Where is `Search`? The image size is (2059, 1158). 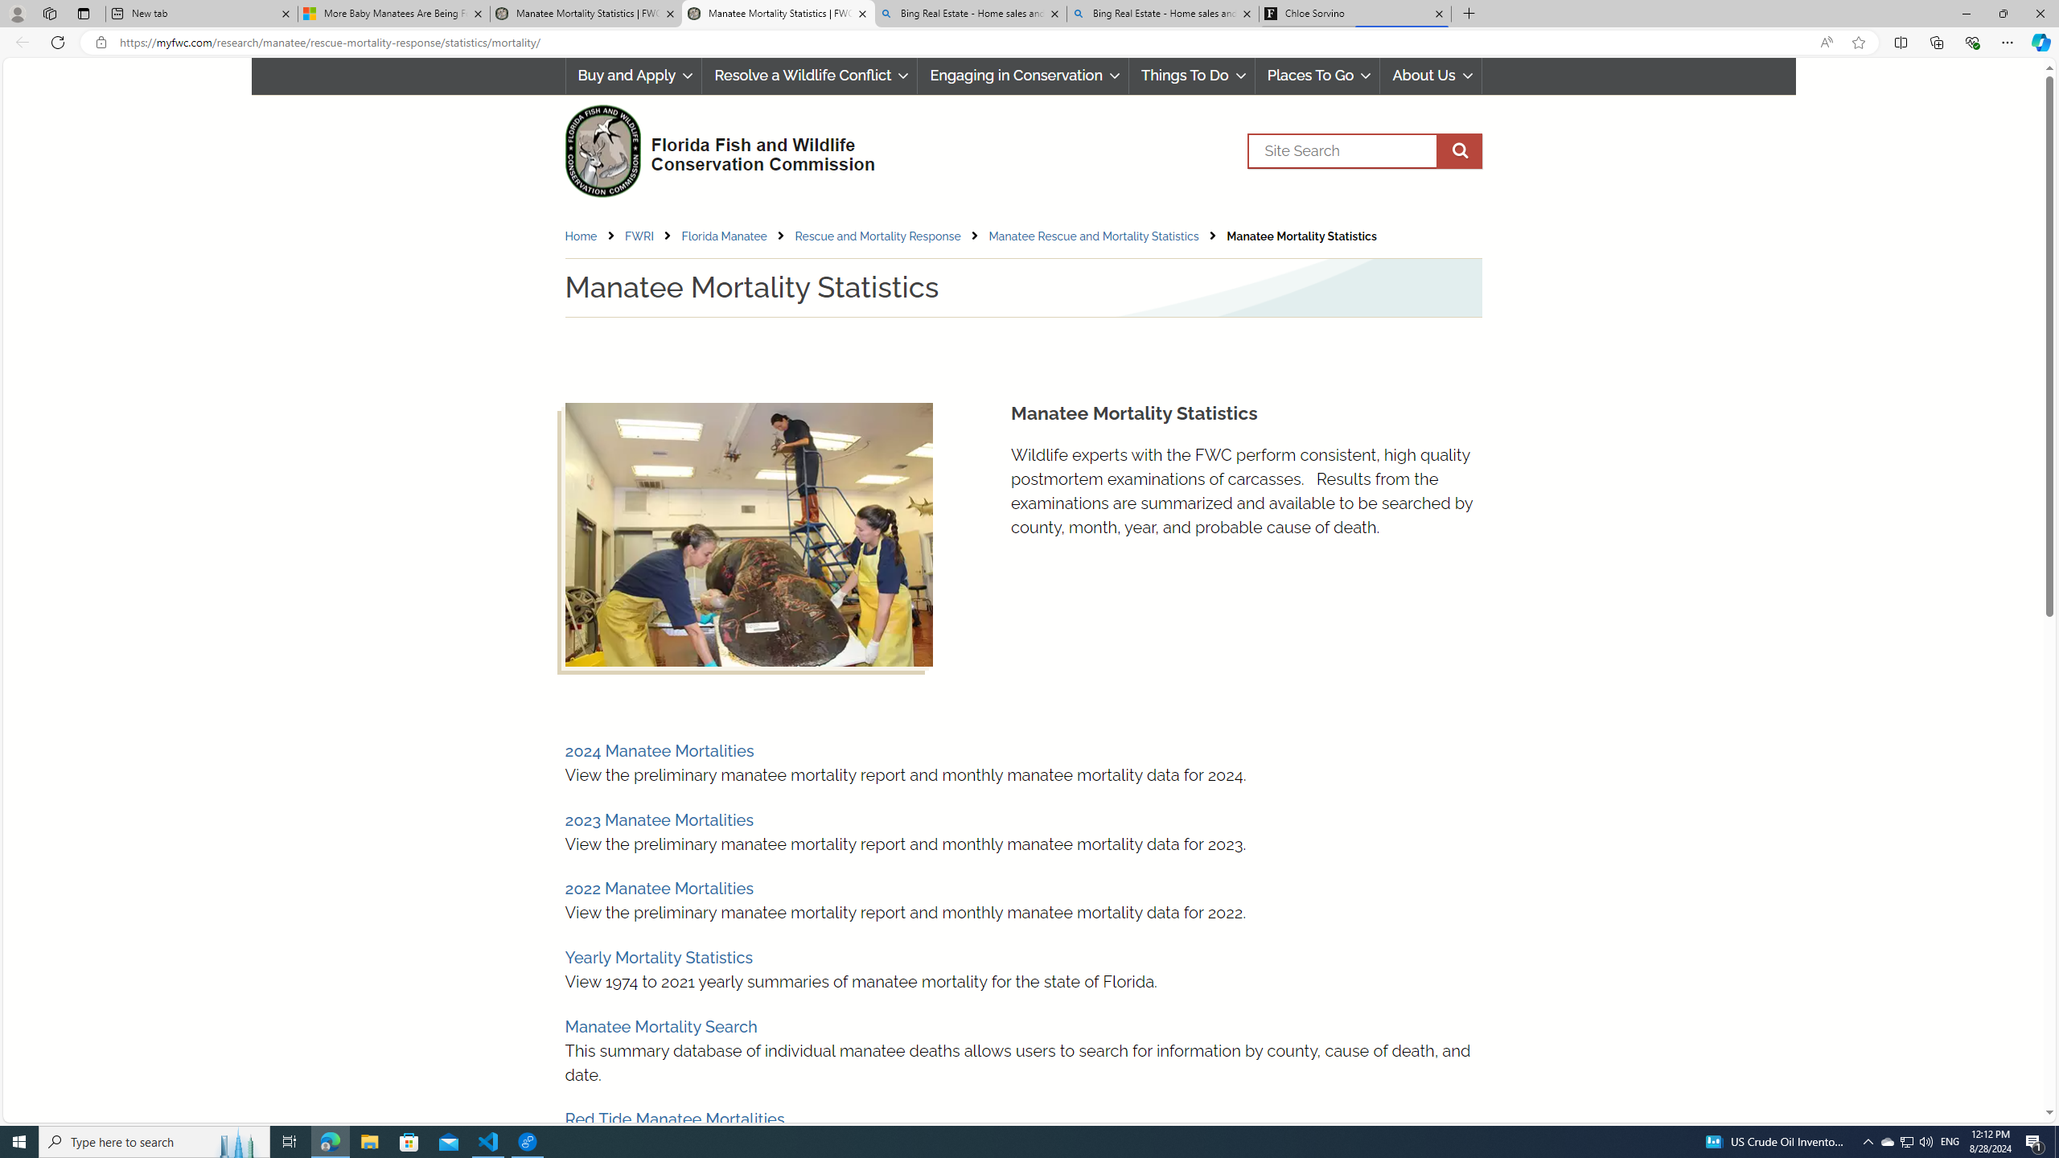 Search is located at coordinates (1364, 151).